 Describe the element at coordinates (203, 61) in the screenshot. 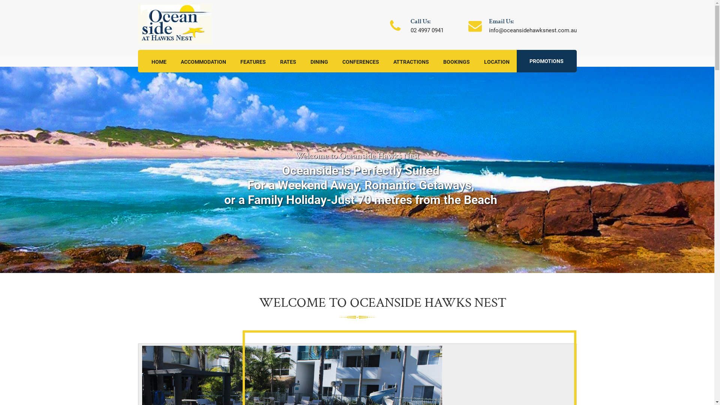

I see `ACCOMMODATION` at that location.